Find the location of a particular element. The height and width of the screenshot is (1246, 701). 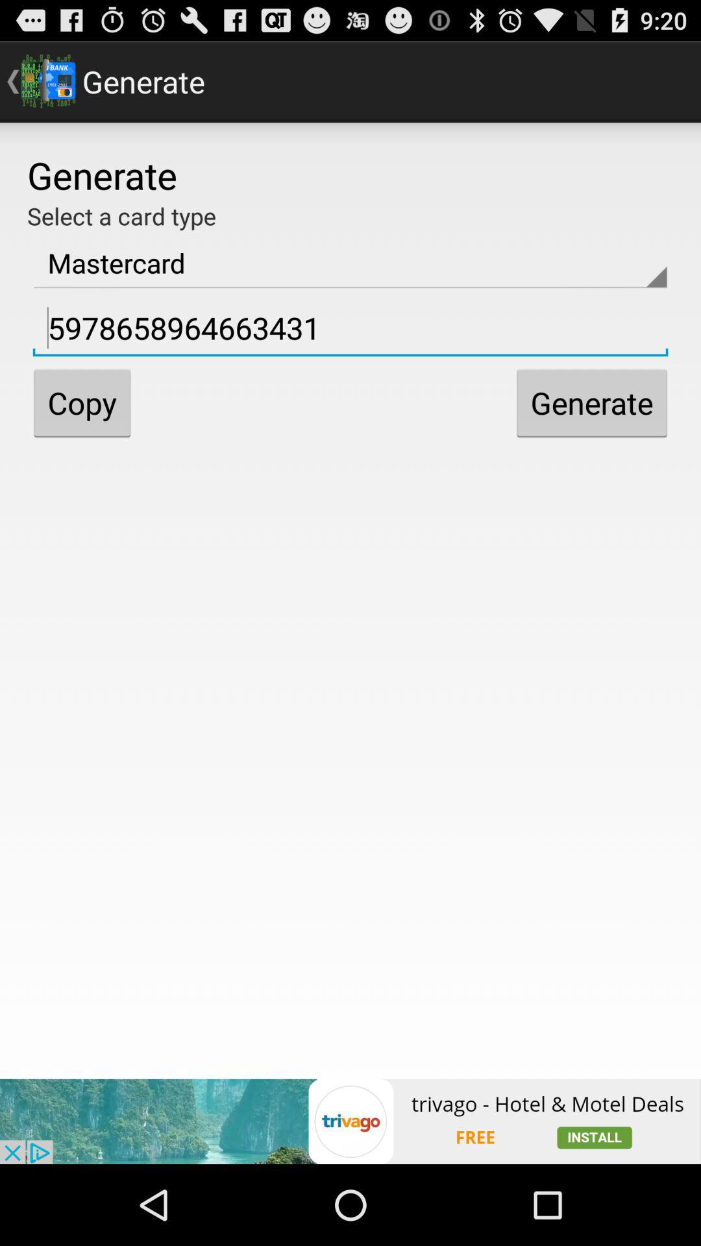

advertisement banner is located at coordinates (350, 1121).